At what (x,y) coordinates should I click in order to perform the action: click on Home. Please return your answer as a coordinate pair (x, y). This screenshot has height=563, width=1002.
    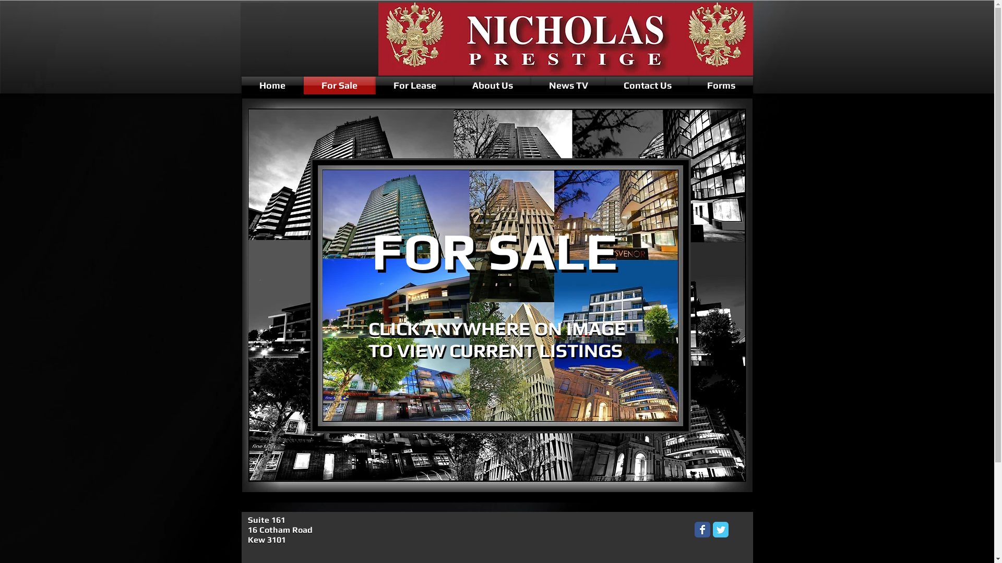
    Looking at the image, I should click on (272, 85).